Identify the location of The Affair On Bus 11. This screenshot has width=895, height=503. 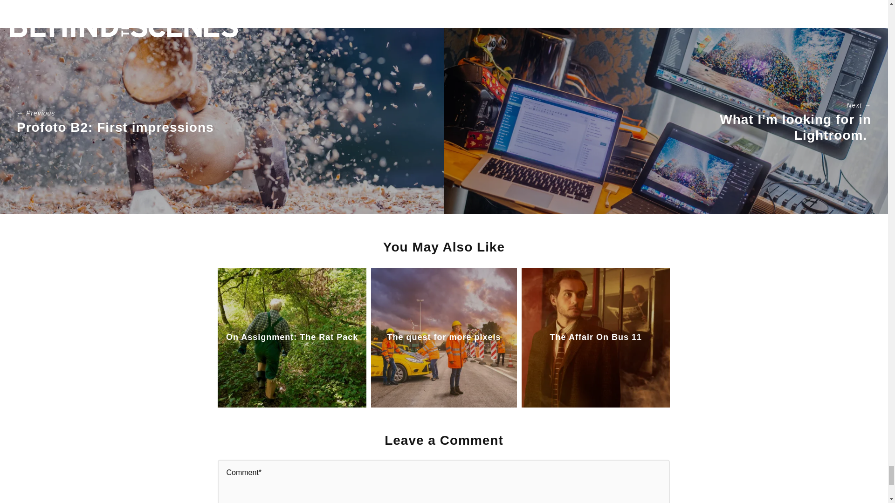
(596, 337).